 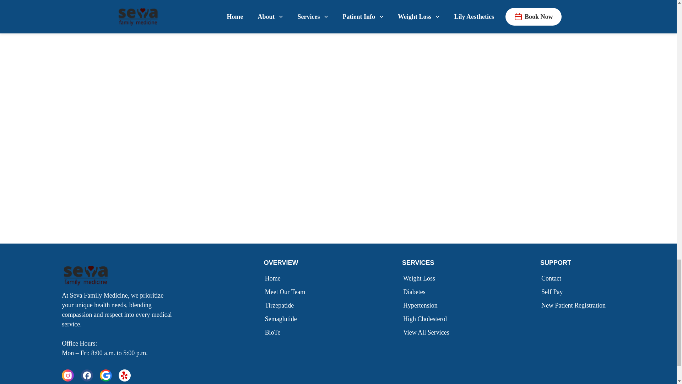 I want to click on Semaglutide, so click(x=282, y=319).